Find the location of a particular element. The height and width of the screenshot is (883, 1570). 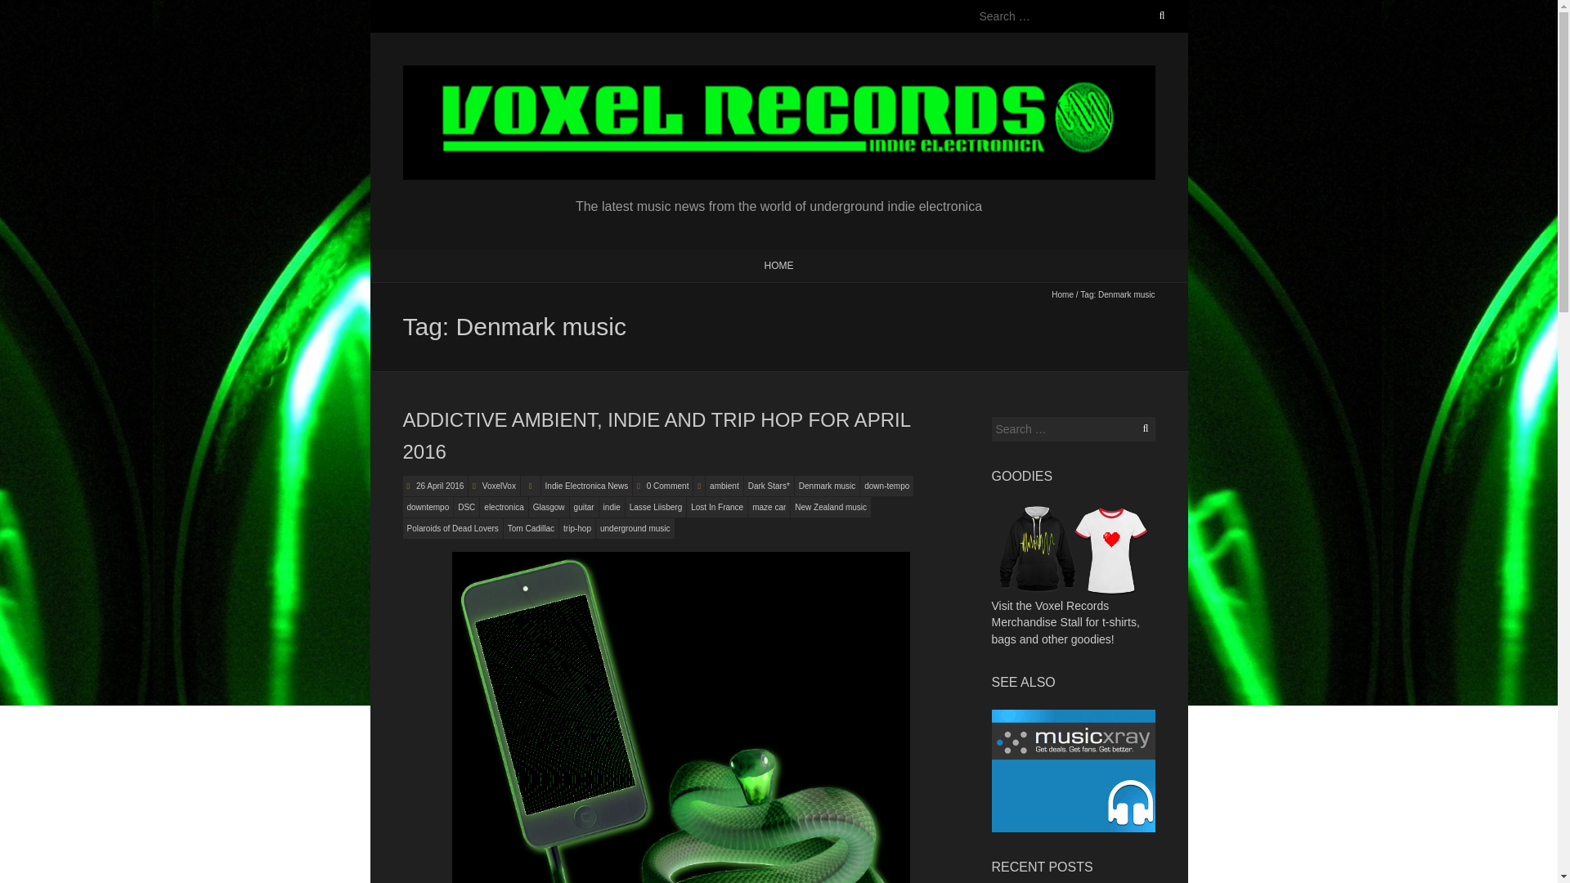

Lasse Liisberg is located at coordinates (656, 507).